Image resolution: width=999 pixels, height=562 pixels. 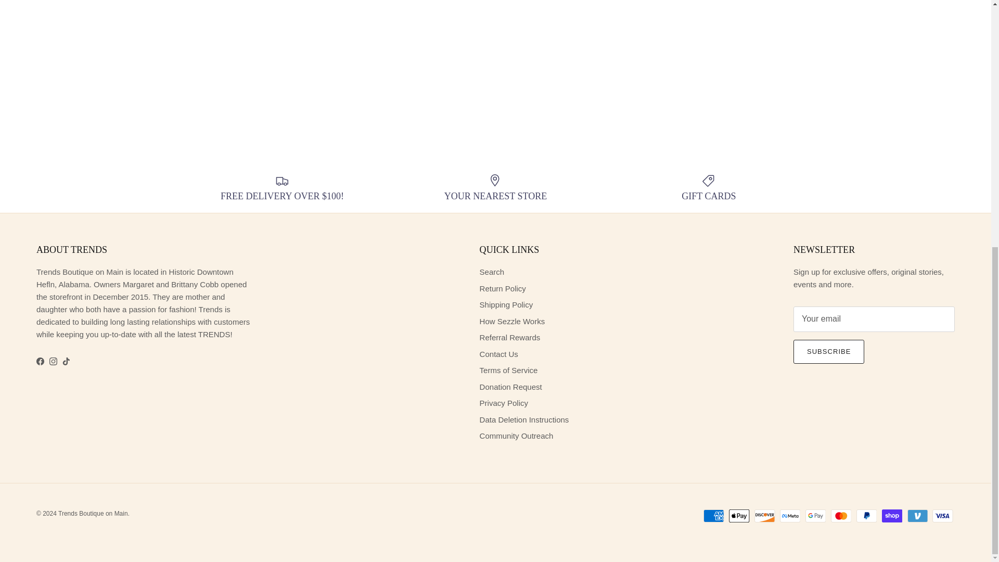 What do you see at coordinates (764, 516) in the screenshot?
I see `Discover` at bounding box center [764, 516].